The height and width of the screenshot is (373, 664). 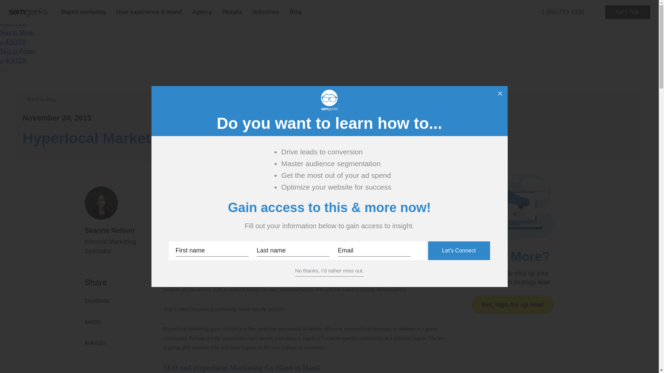 What do you see at coordinates (238, 4) in the screenshot?
I see `Finance` at bounding box center [238, 4].